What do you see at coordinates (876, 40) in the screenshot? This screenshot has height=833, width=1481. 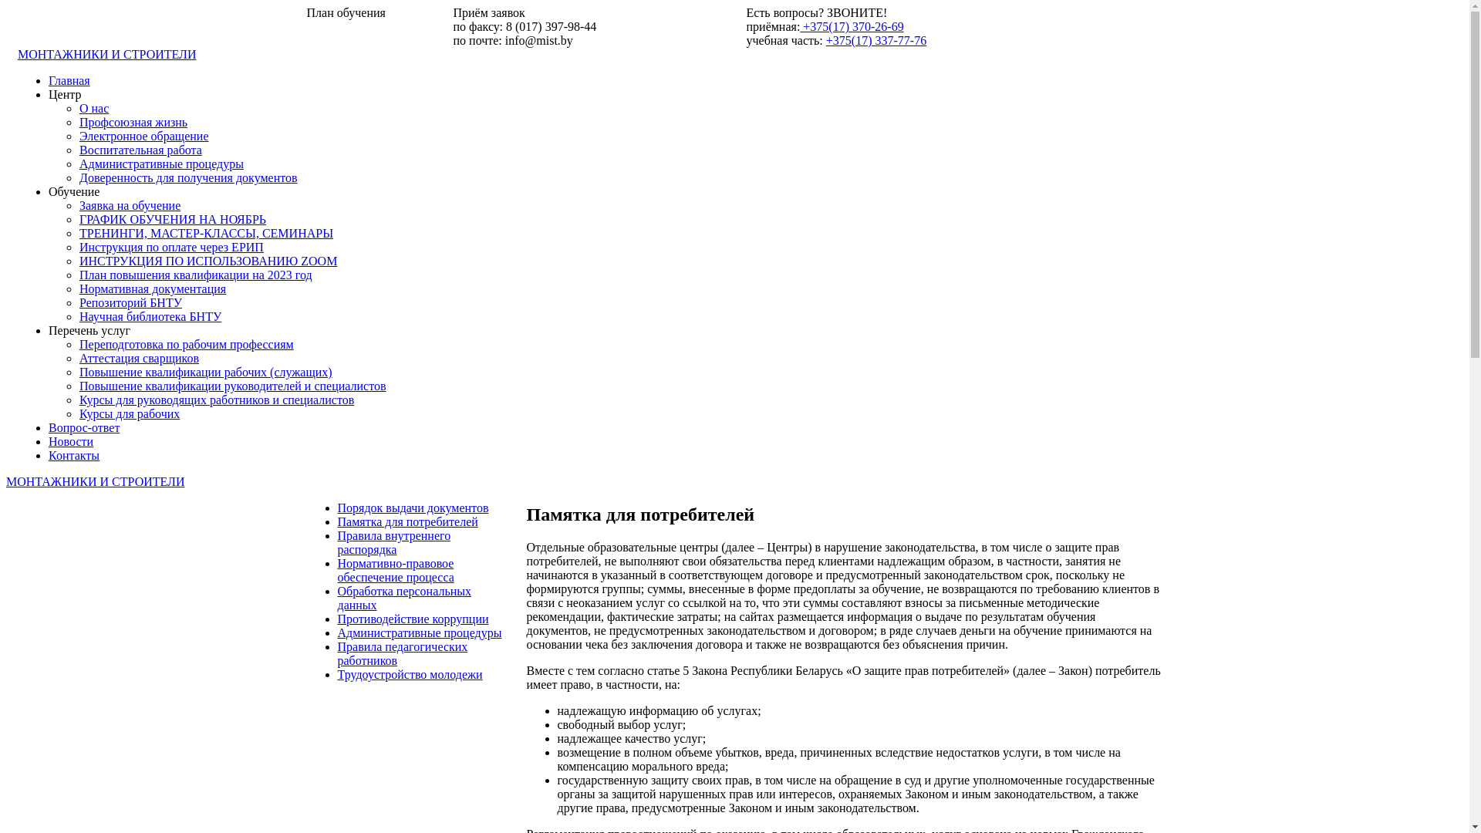 I see `+375(17) 337-77-76` at bounding box center [876, 40].